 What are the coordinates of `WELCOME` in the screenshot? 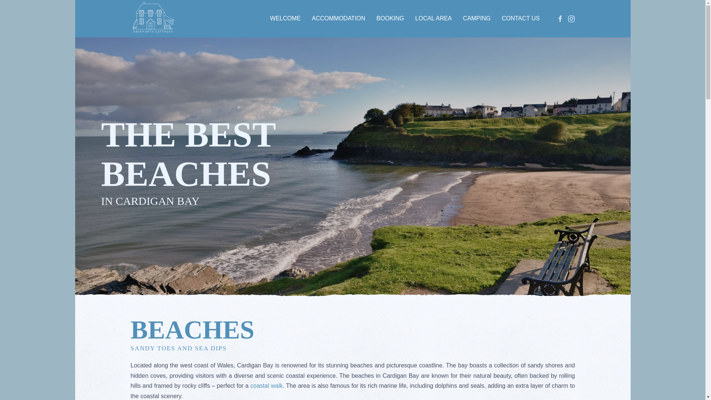 It's located at (285, 19).